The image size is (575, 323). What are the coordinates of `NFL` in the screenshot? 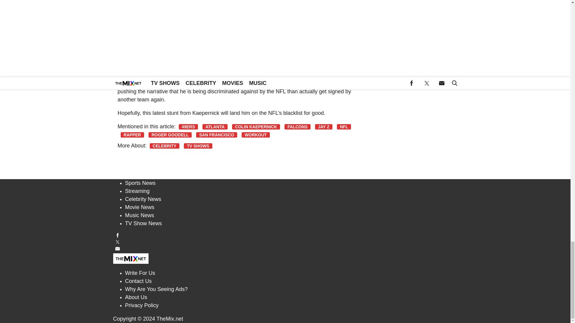 It's located at (344, 127).